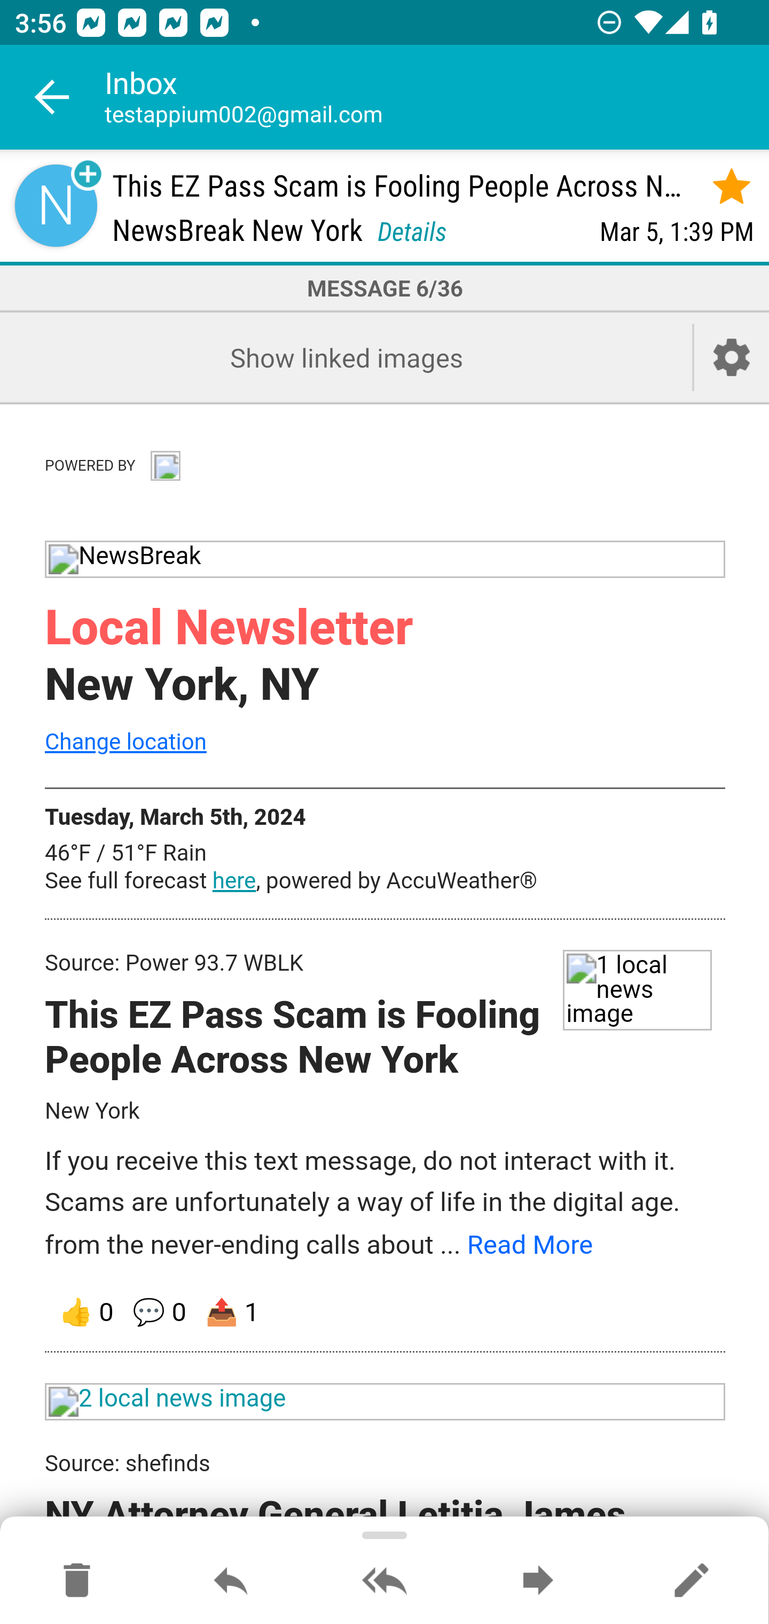  What do you see at coordinates (125, 741) in the screenshot?
I see `Change location` at bounding box center [125, 741].